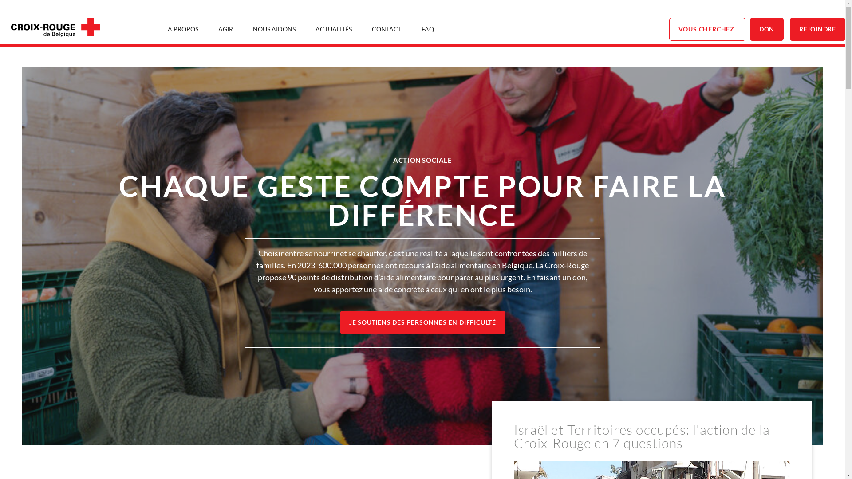 The width and height of the screenshot is (852, 479). I want to click on HISTOIRE, so click(110, 56).